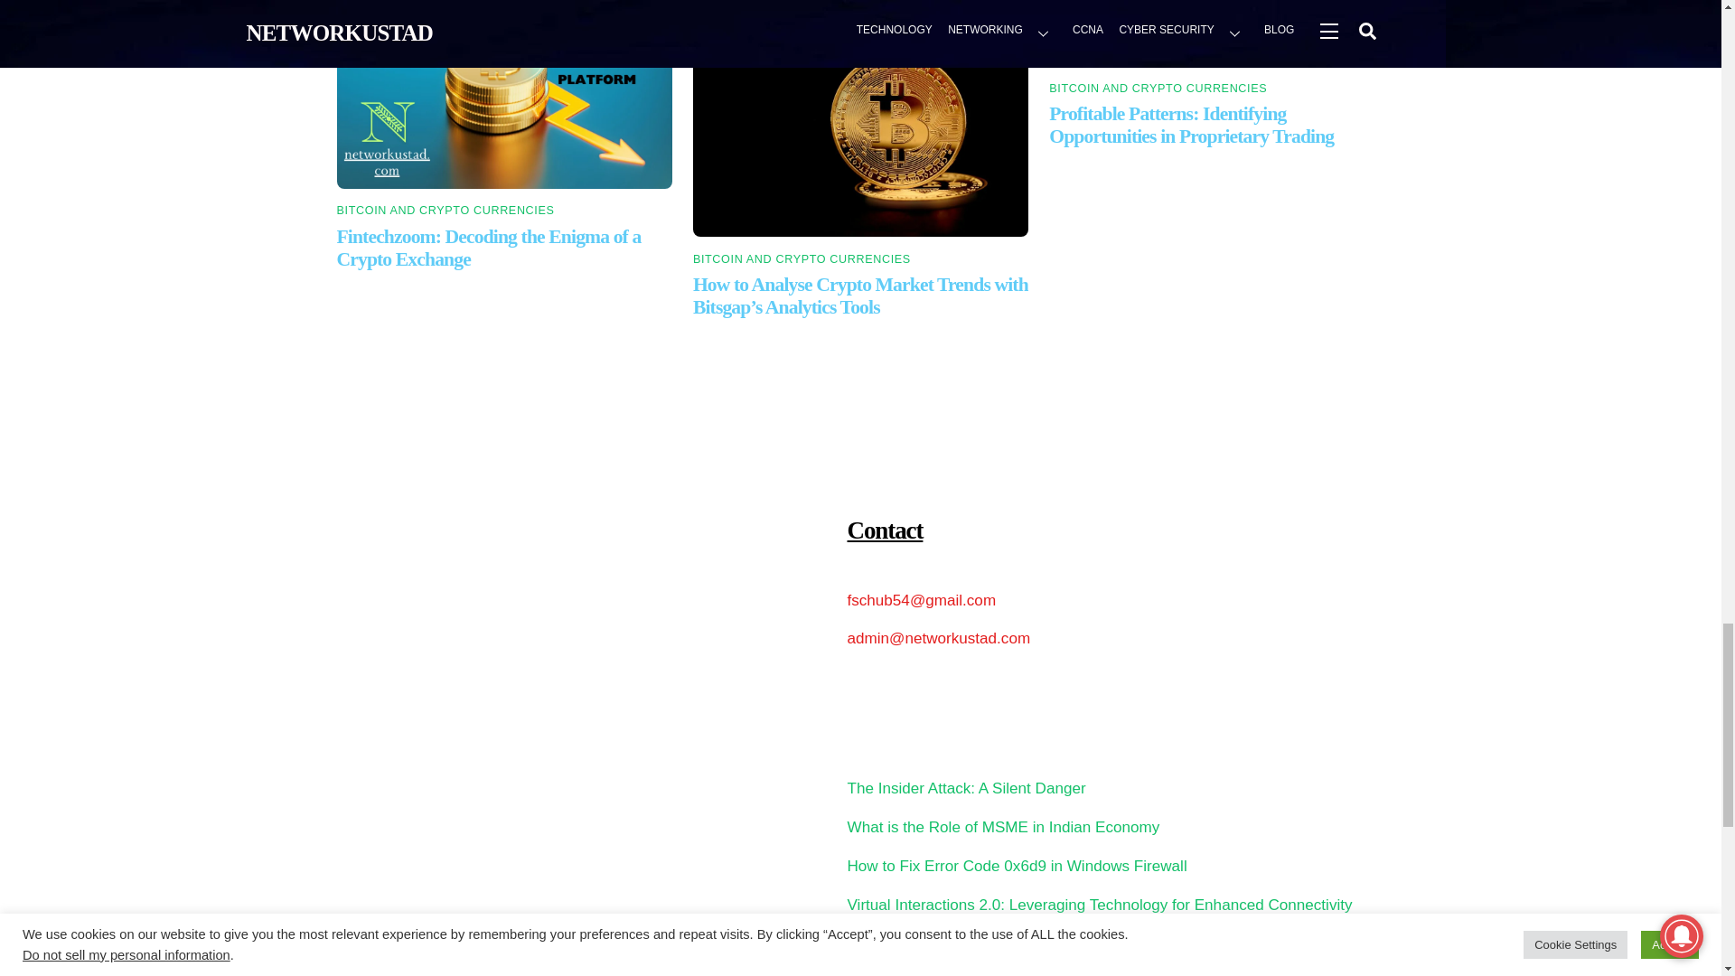 The width and height of the screenshot is (1735, 976). I want to click on BITCOIN AND CRYPTO CURRENCIES, so click(802, 258).